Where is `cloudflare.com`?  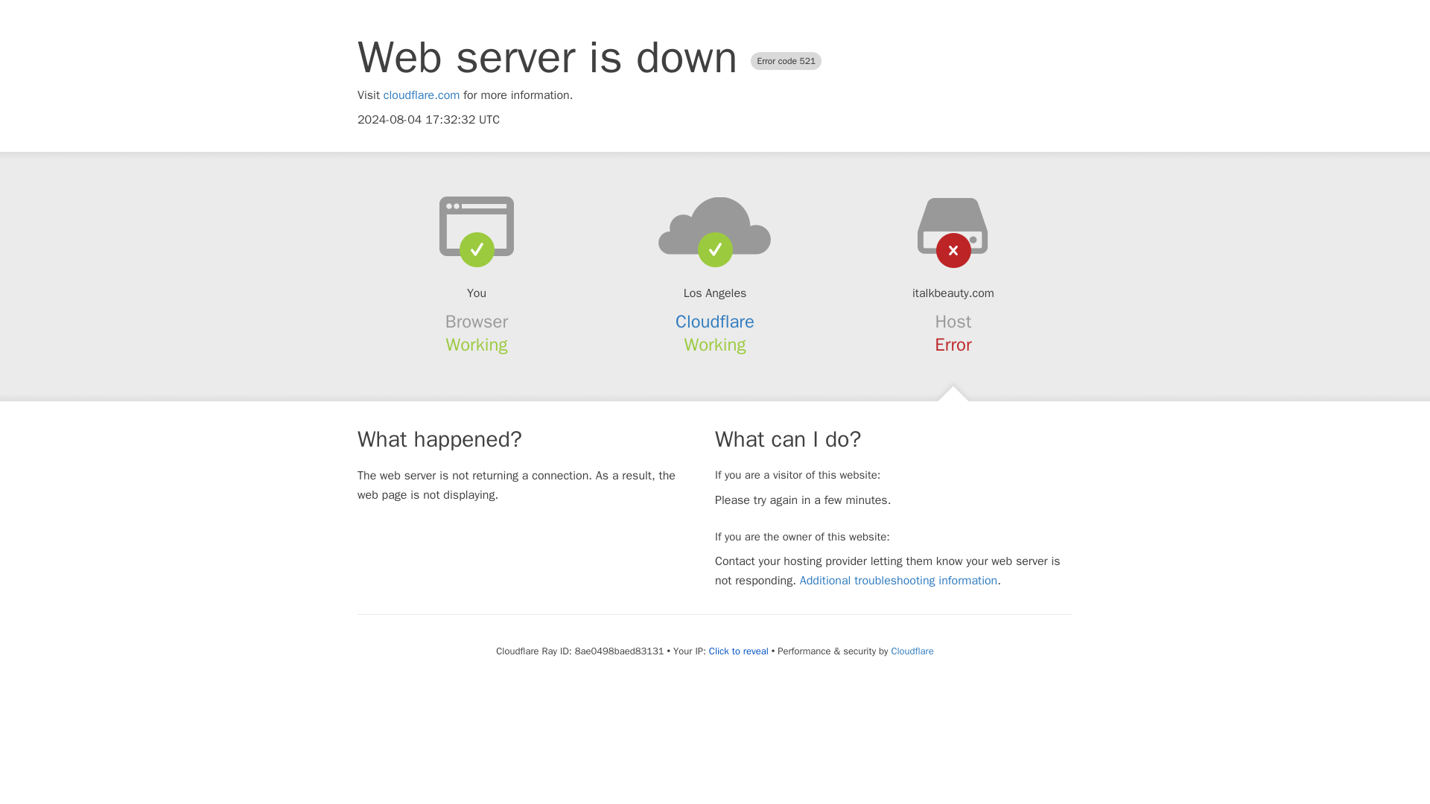
cloudflare.com is located at coordinates (422, 95).